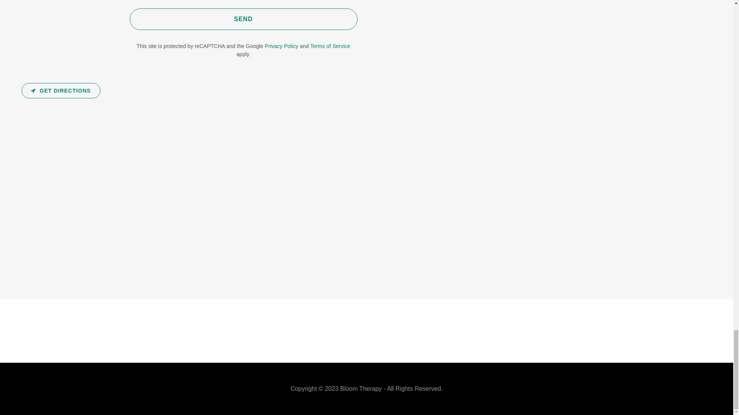  Describe the element at coordinates (330, 46) in the screenshot. I see `Terms of Service` at that location.